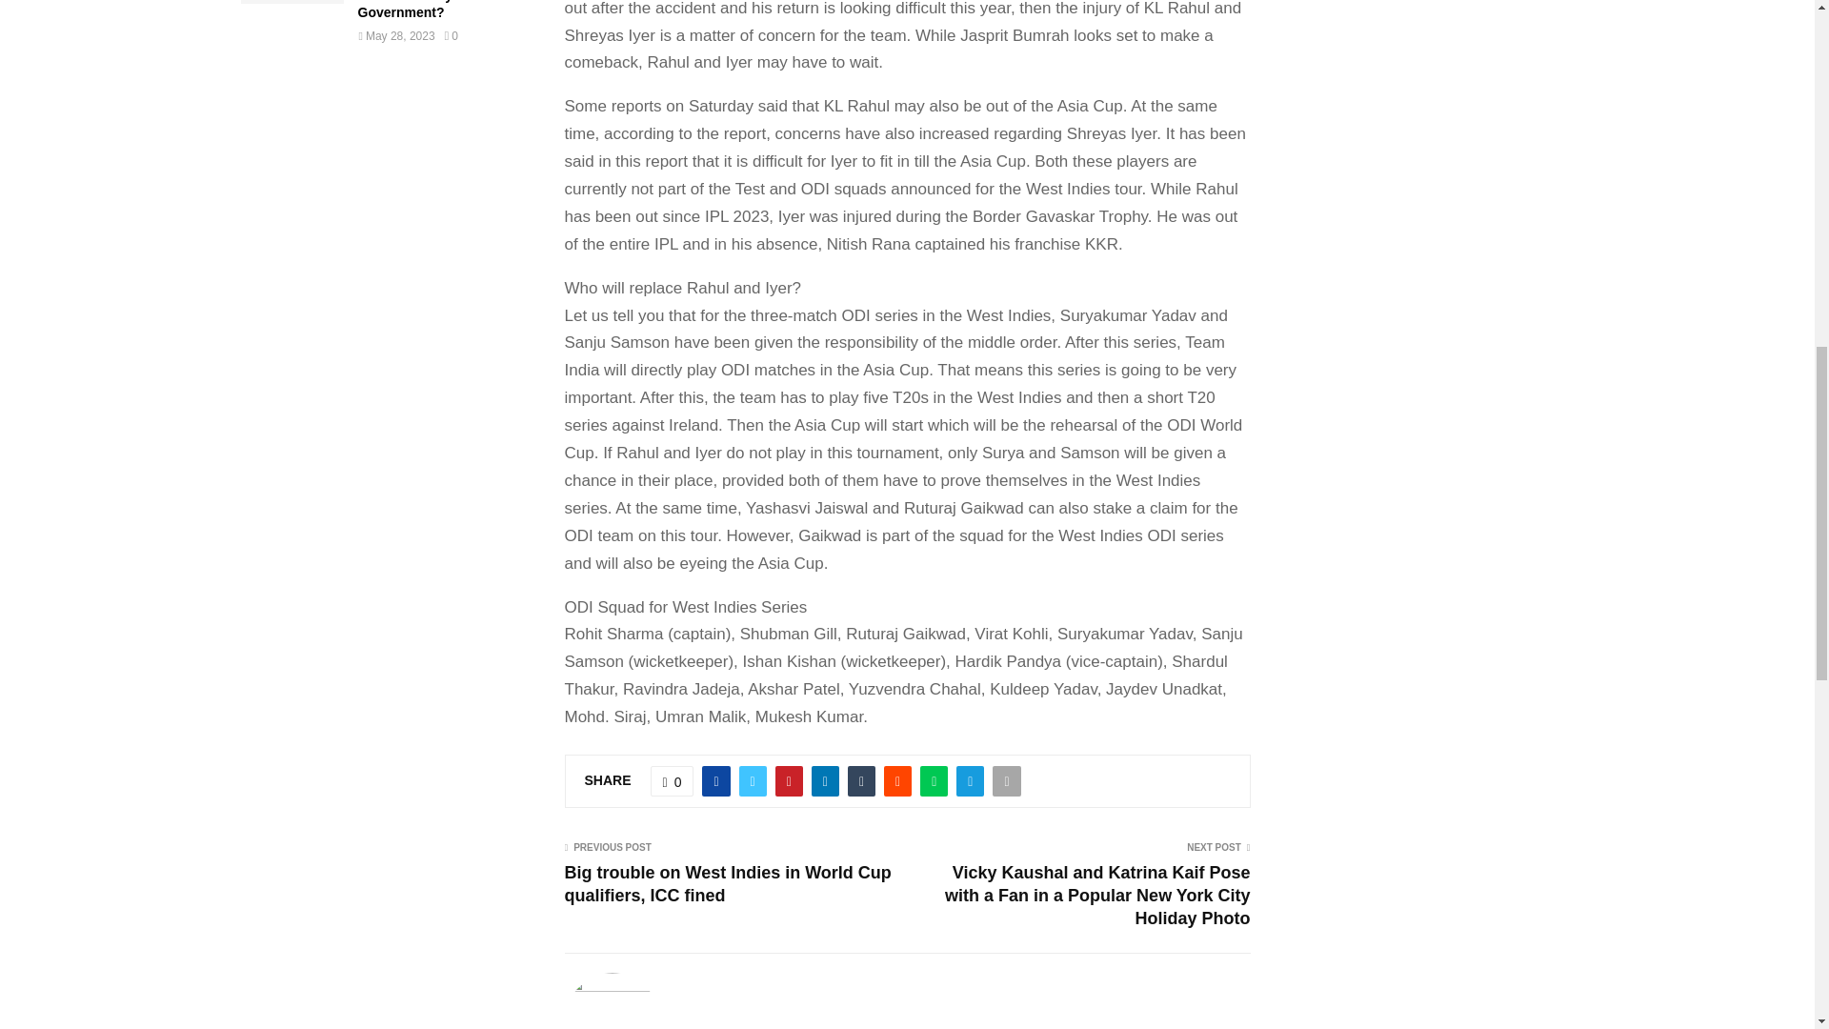 This screenshot has width=1829, height=1029. I want to click on Like, so click(673, 780).